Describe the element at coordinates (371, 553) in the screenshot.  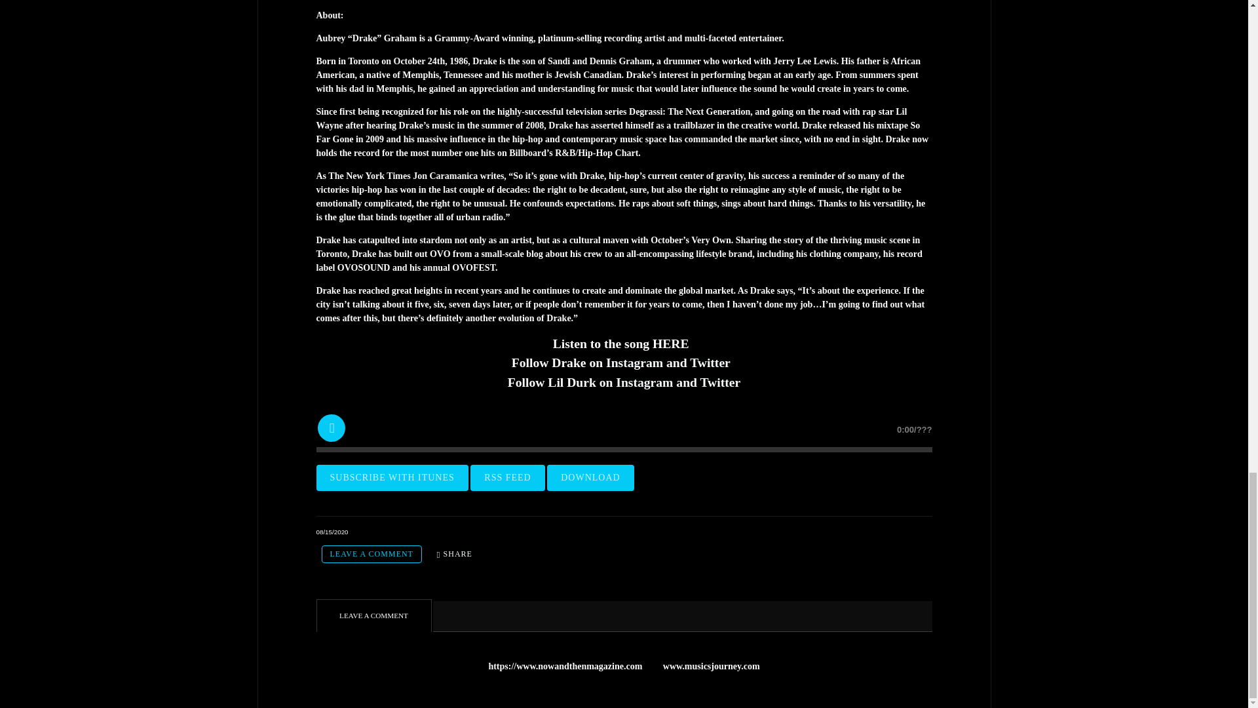
I see `Leave a comment` at that location.